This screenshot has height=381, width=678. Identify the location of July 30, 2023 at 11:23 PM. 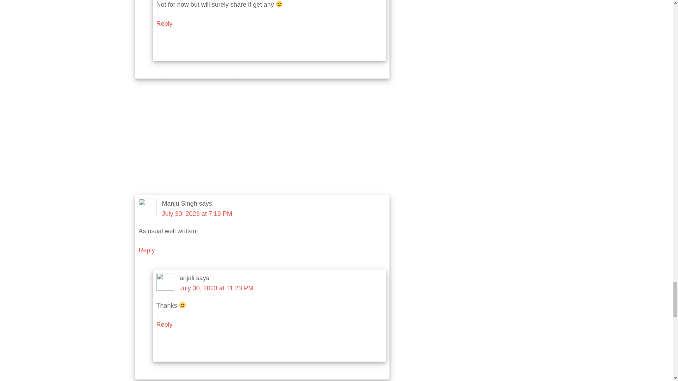
(216, 288).